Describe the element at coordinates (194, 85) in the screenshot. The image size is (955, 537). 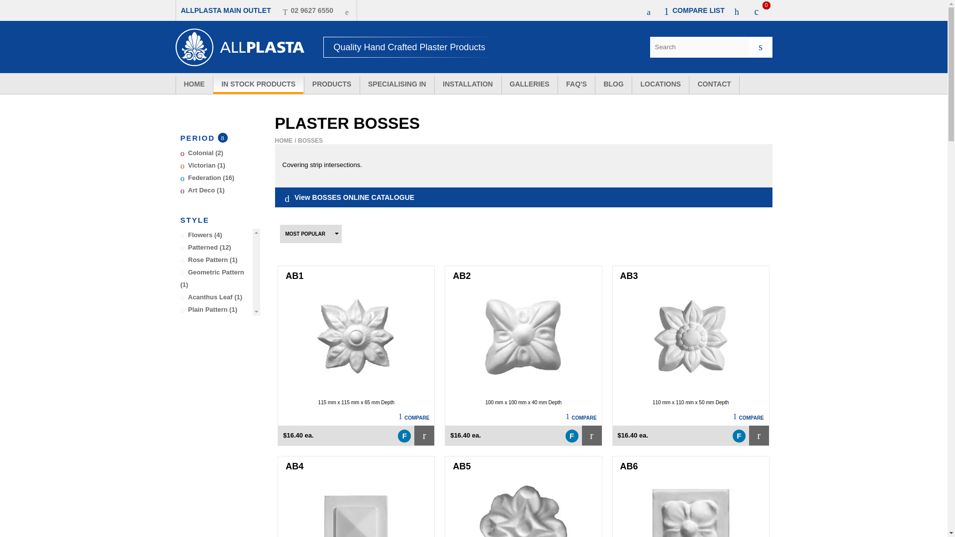
I see `Home` at that location.